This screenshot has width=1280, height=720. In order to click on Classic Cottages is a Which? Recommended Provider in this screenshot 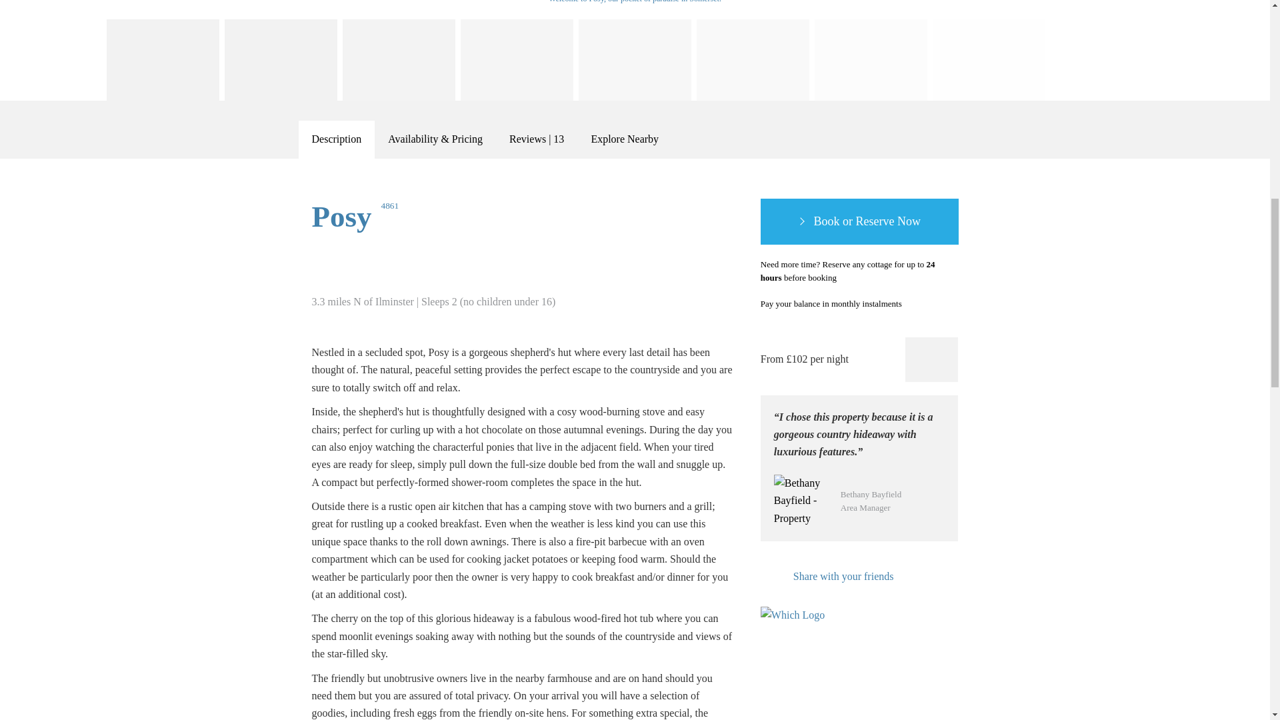, I will do `click(799, 632)`.